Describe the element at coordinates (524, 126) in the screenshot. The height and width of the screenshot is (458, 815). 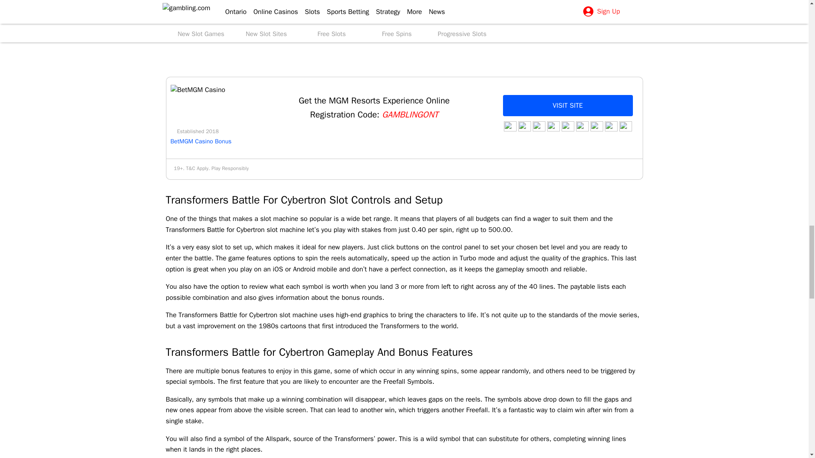
I see `Bank Transfer` at that location.